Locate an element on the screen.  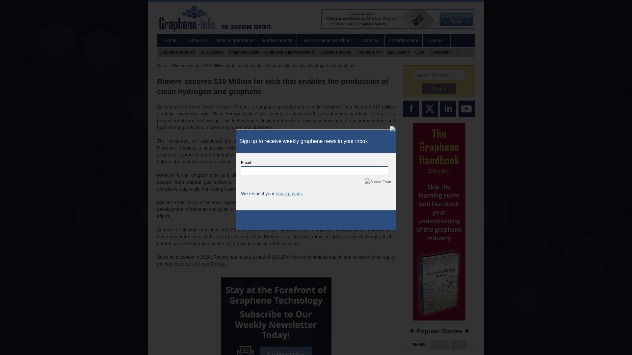
The Graphene Handbook is located at coordinates (327, 40).